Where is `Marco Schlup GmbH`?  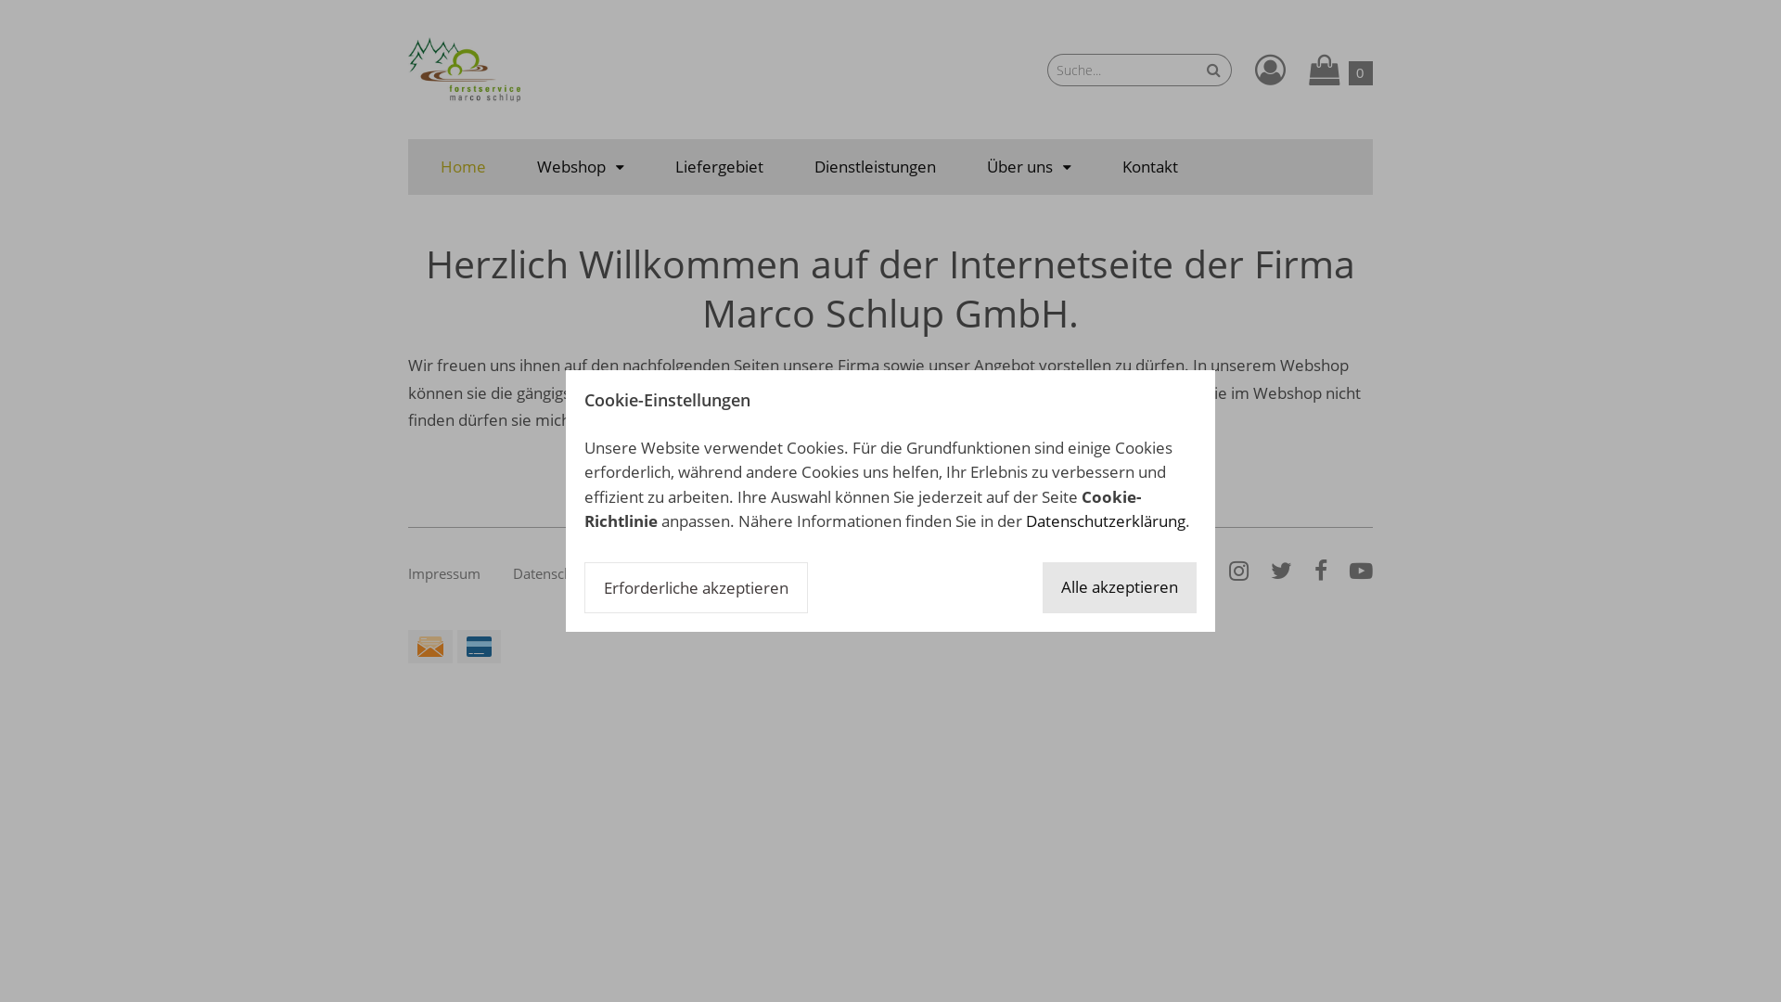 Marco Schlup GmbH is located at coordinates (464, 70).